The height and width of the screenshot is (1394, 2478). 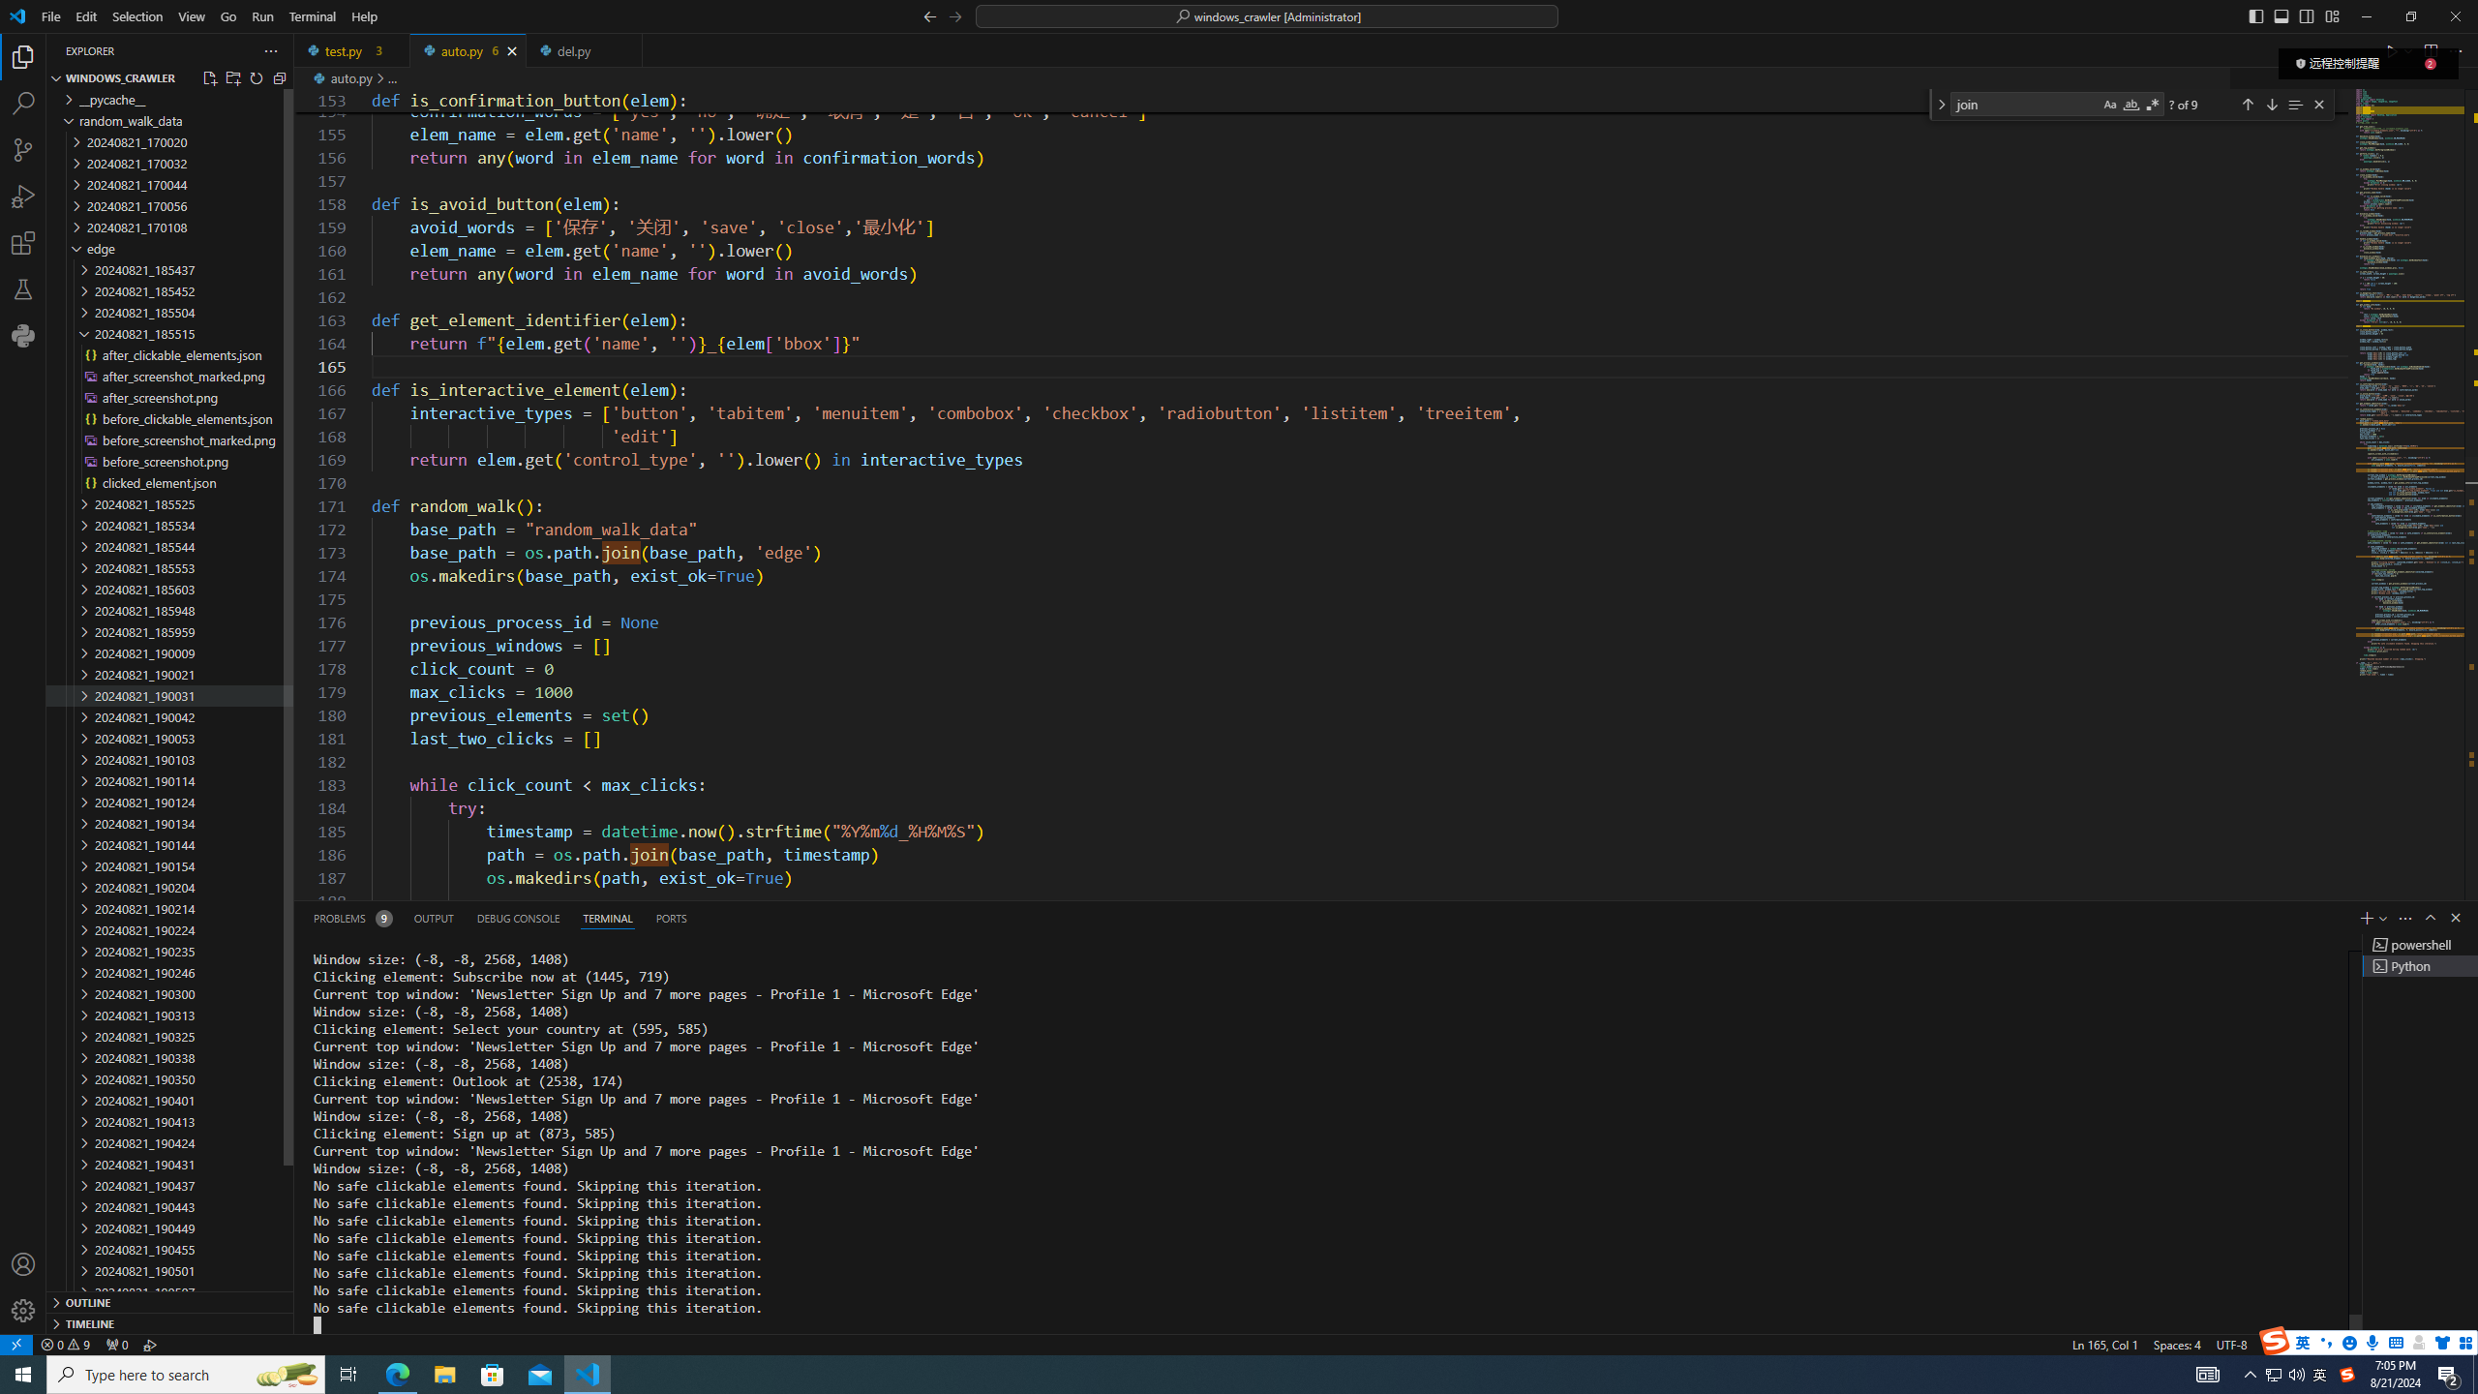 What do you see at coordinates (2130, 105) in the screenshot?
I see `Match Whole Word (Alt+W)` at bounding box center [2130, 105].